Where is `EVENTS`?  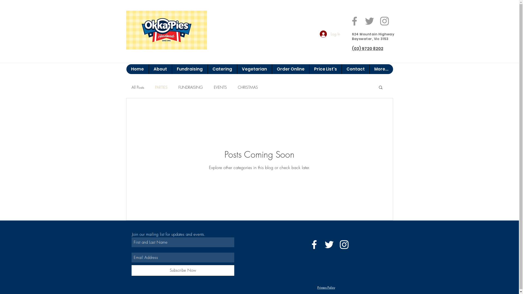 EVENTS is located at coordinates (220, 87).